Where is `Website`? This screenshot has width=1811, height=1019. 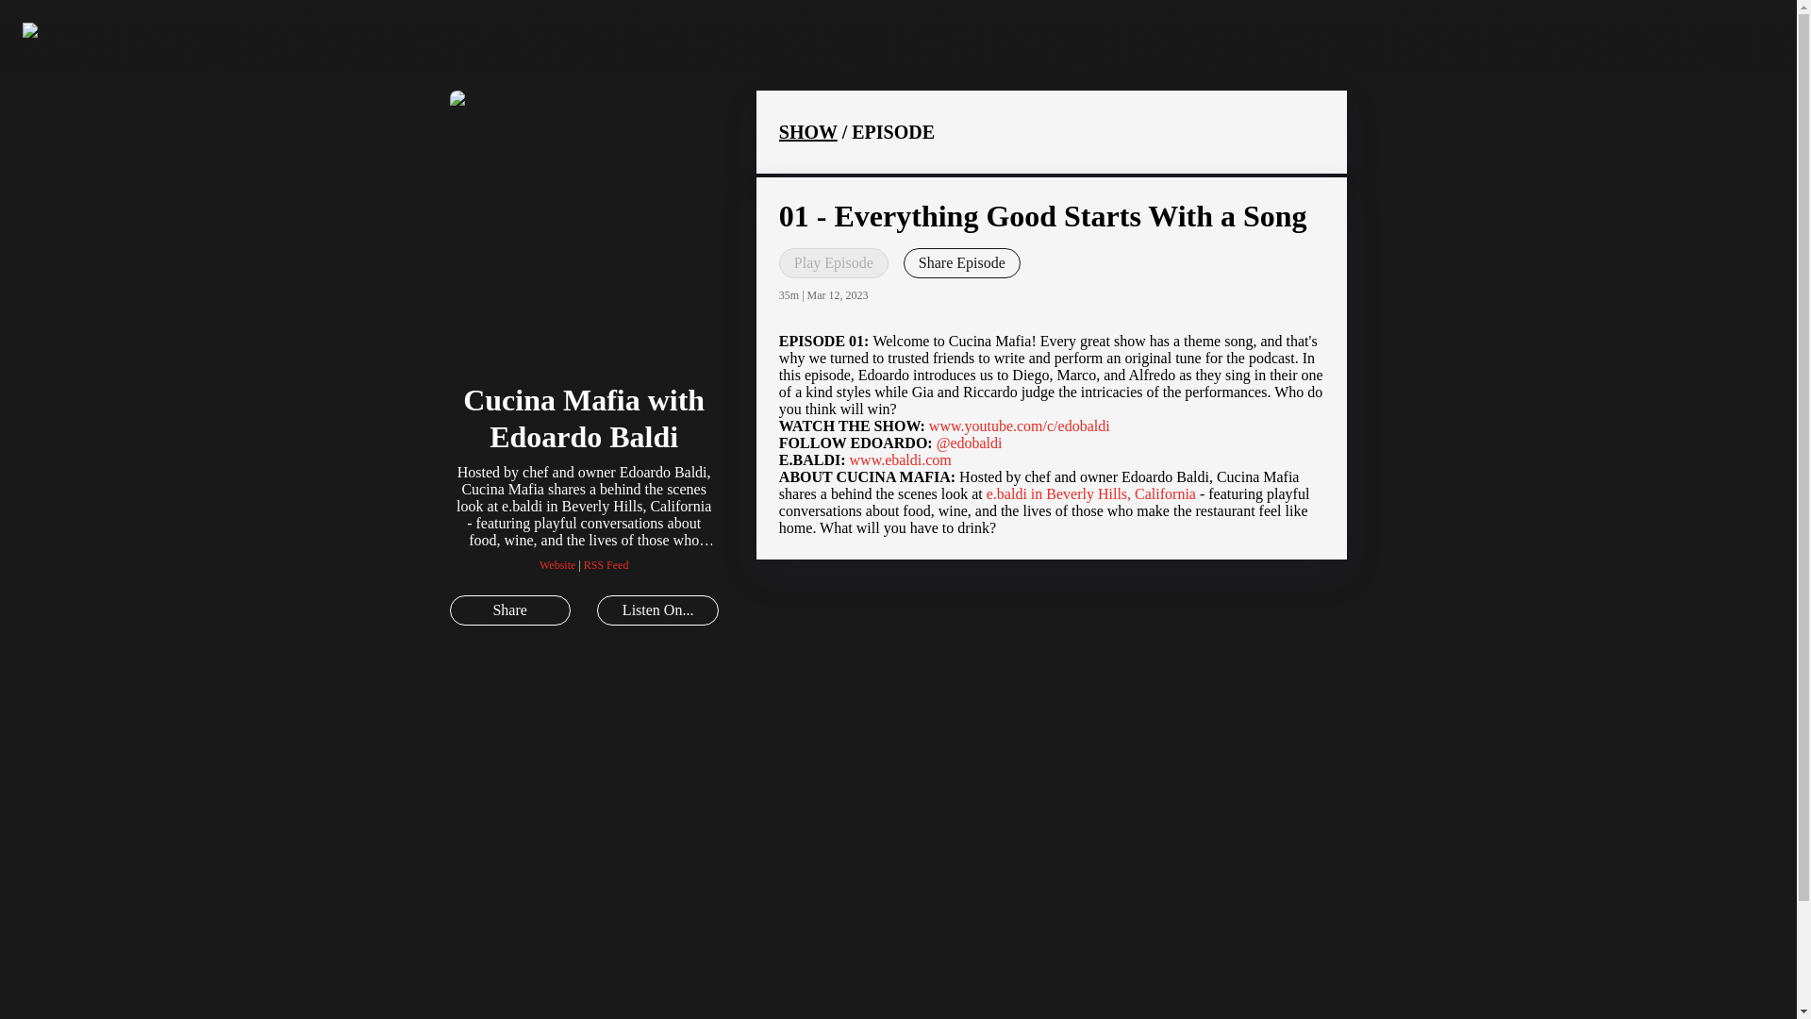
Website is located at coordinates (557, 564).